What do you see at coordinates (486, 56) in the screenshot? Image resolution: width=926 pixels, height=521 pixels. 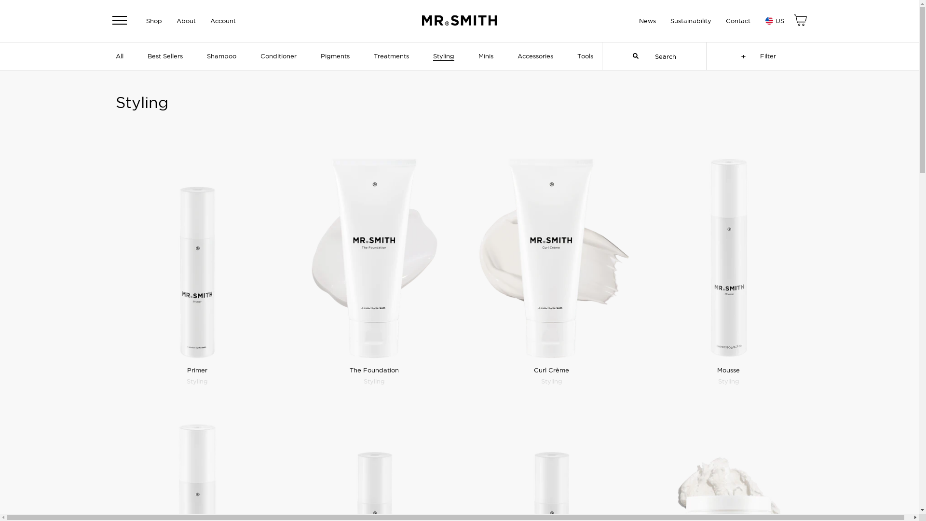 I see `Minis` at bounding box center [486, 56].